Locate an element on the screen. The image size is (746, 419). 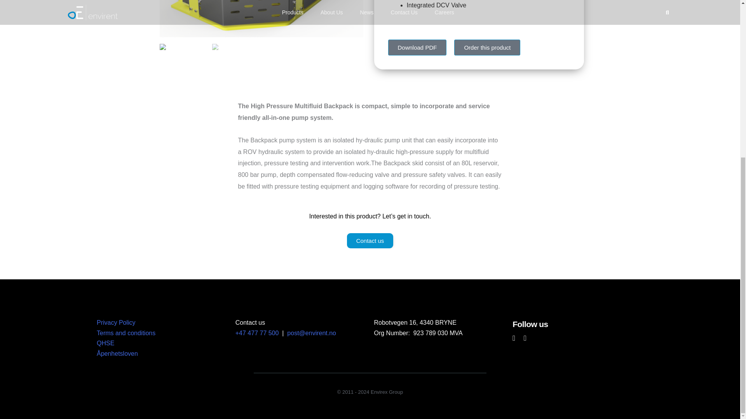
Backpack-2-600x600 is located at coordinates (261, 19).